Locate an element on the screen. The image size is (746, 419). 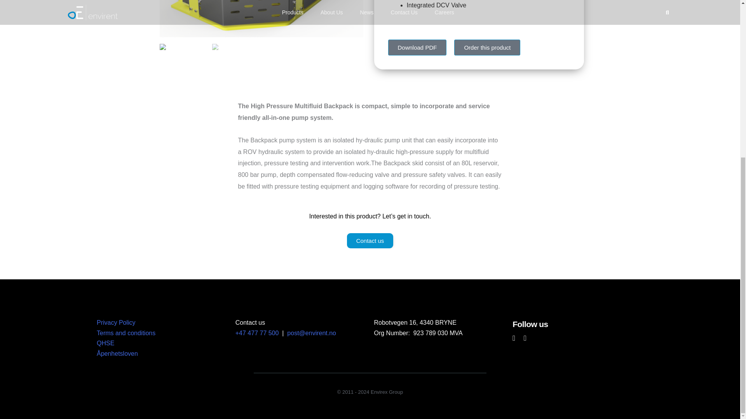
Backpack-2-600x600 is located at coordinates (261, 19).